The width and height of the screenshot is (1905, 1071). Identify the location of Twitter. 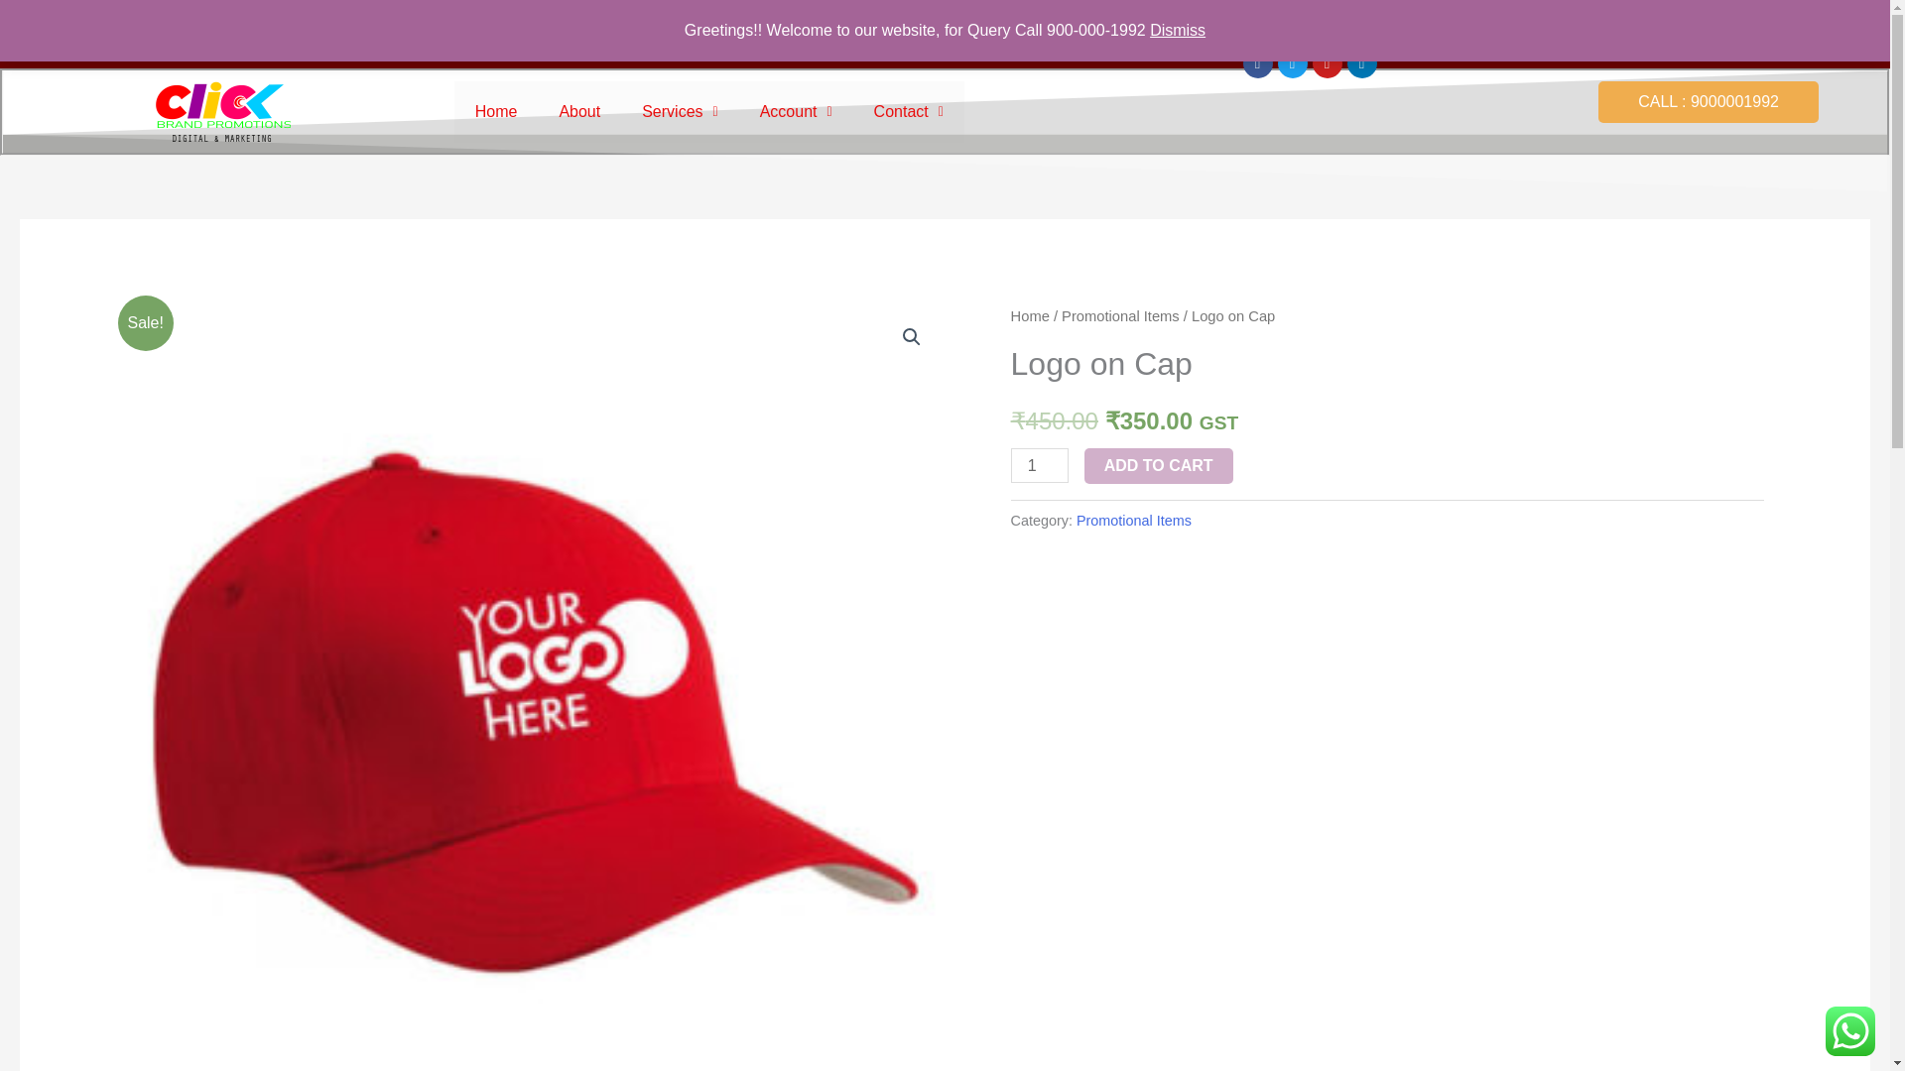
(1292, 62).